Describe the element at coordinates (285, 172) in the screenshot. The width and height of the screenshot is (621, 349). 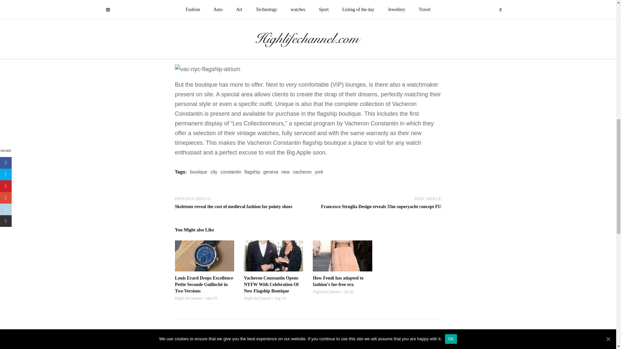
I see `new` at that location.